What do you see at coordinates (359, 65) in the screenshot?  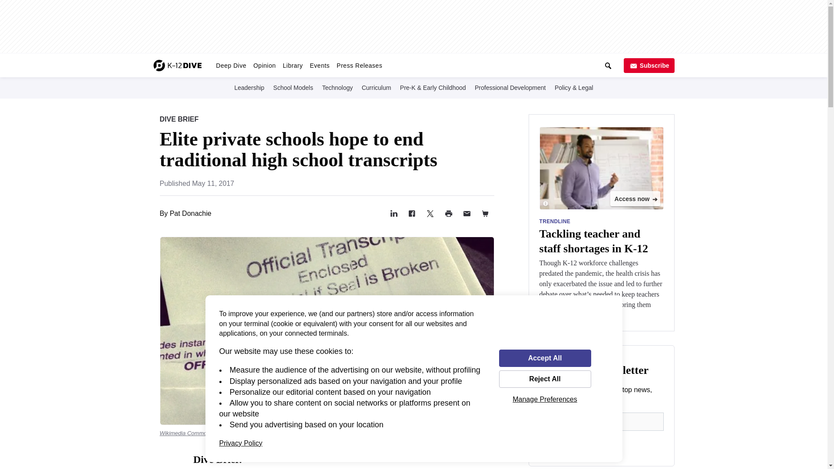 I see `Press Releases` at bounding box center [359, 65].